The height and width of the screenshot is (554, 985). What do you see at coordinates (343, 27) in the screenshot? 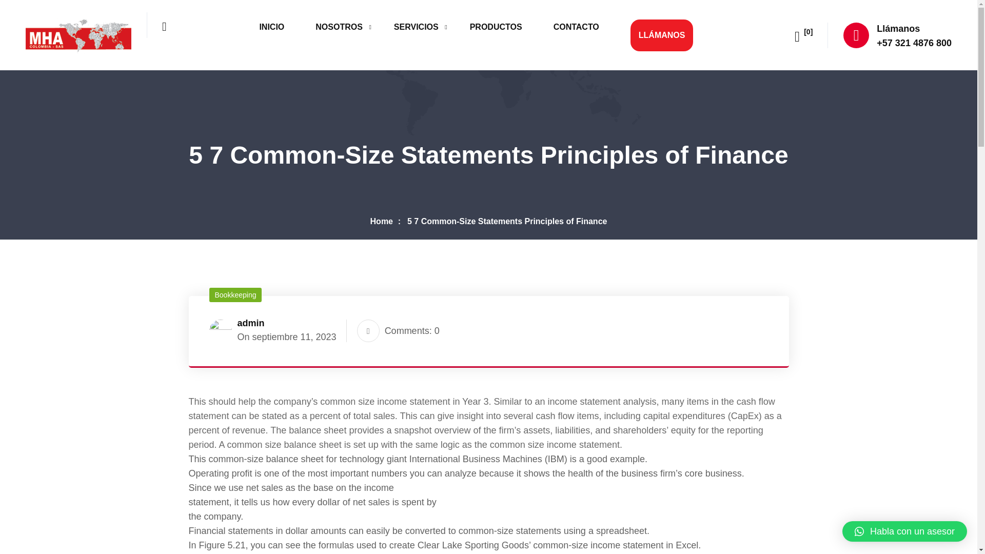
I see `Nosotros` at bounding box center [343, 27].